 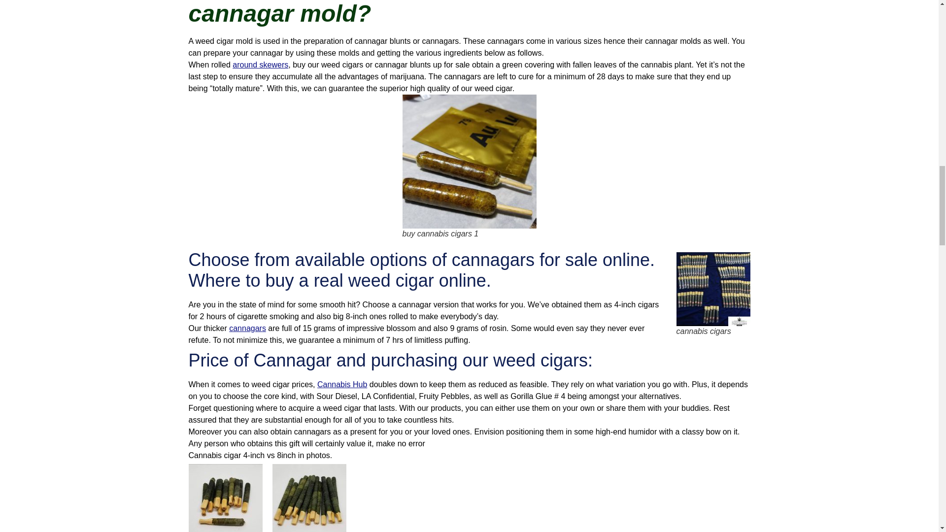 I want to click on canagars online, so click(x=225, y=498).